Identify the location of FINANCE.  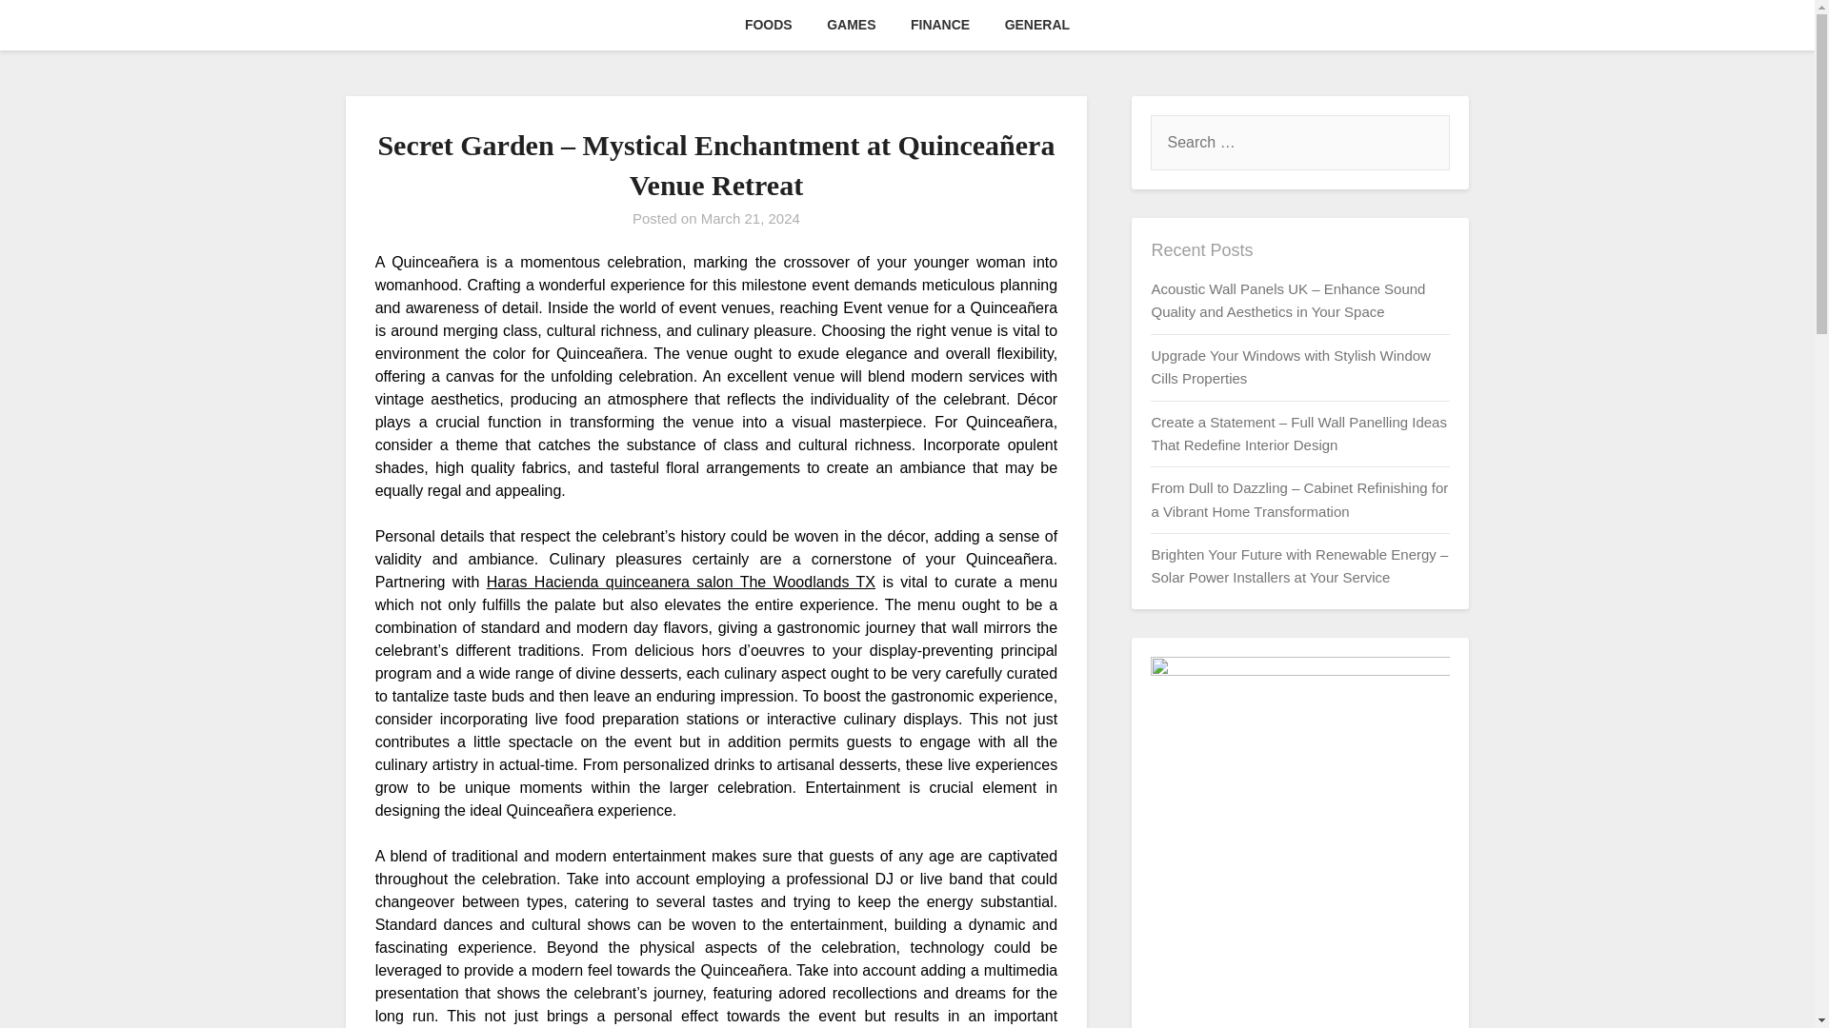
(940, 25).